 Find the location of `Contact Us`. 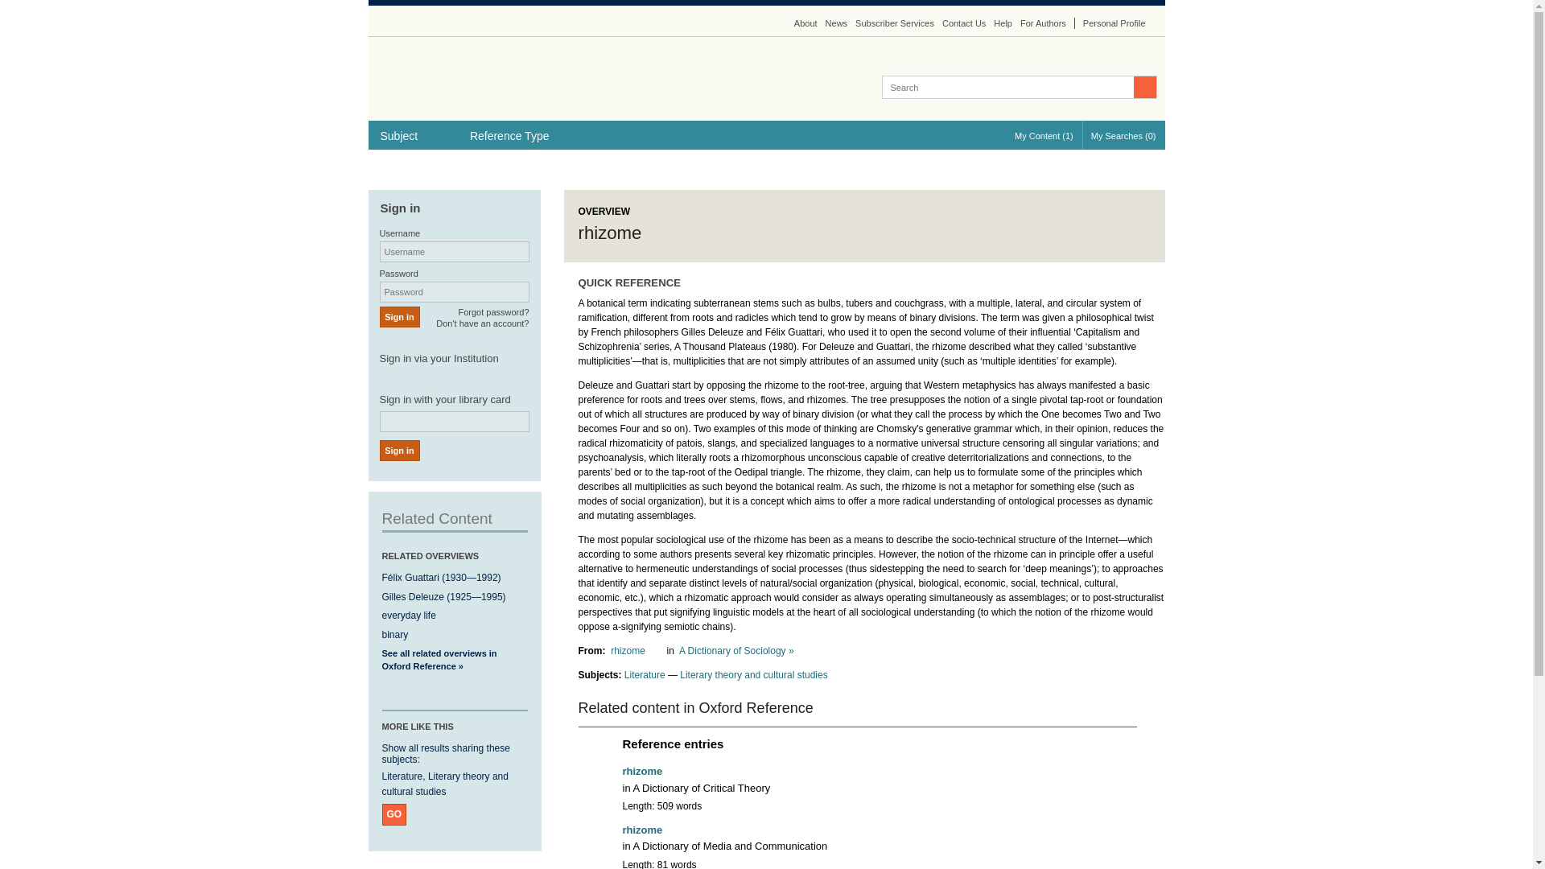

Contact Us is located at coordinates (964, 23).